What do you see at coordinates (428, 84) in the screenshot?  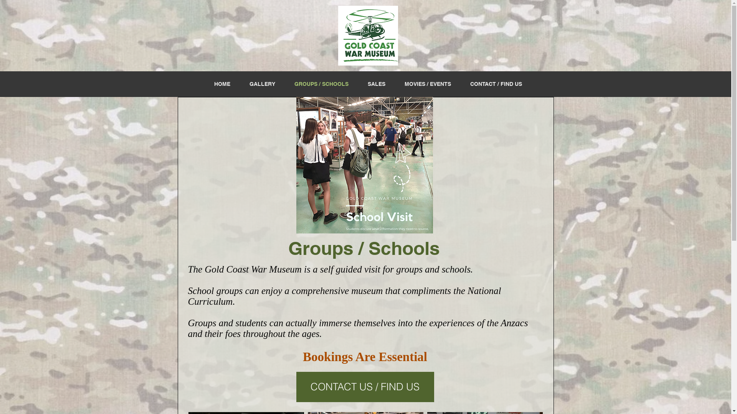 I see `MOVIES / EVENTS` at bounding box center [428, 84].